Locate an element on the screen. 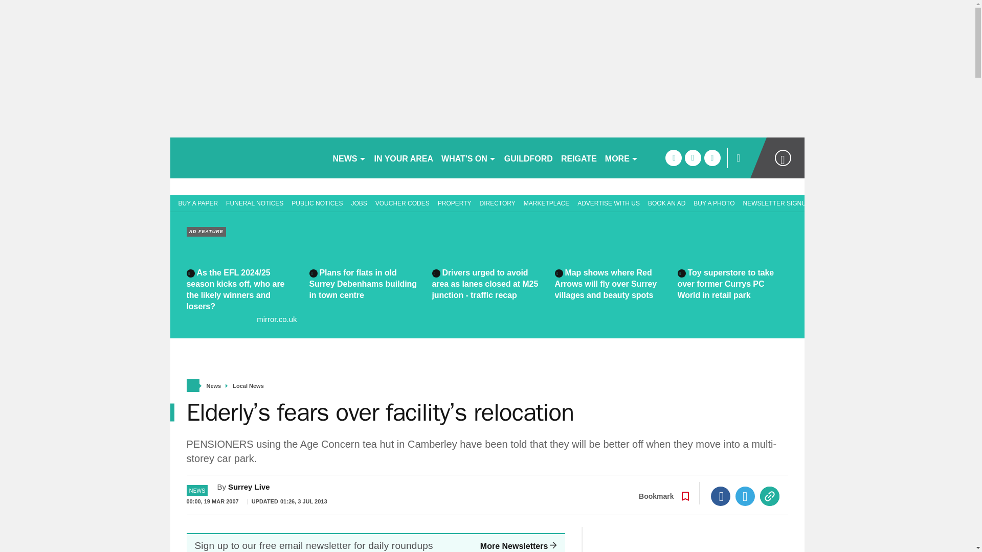  GUILDFORD is located at coordinates (528, 157).